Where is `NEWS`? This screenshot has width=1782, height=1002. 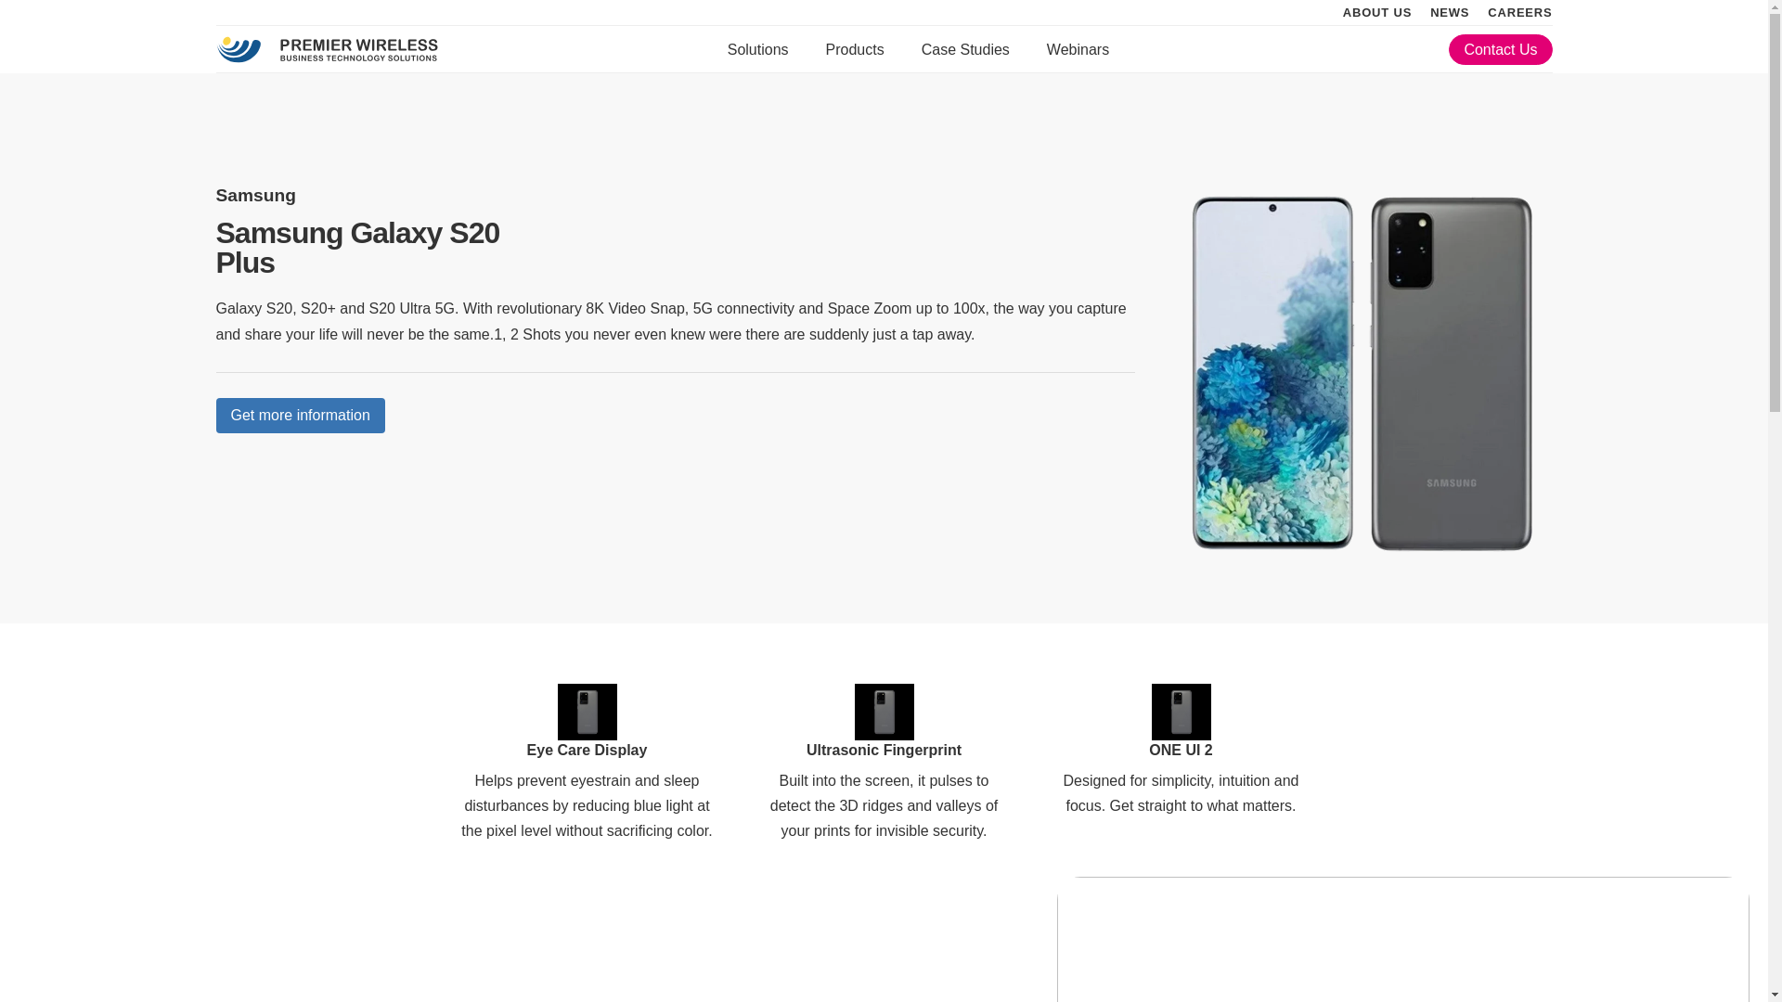 NEWS is located at coordinates (1450, 12).